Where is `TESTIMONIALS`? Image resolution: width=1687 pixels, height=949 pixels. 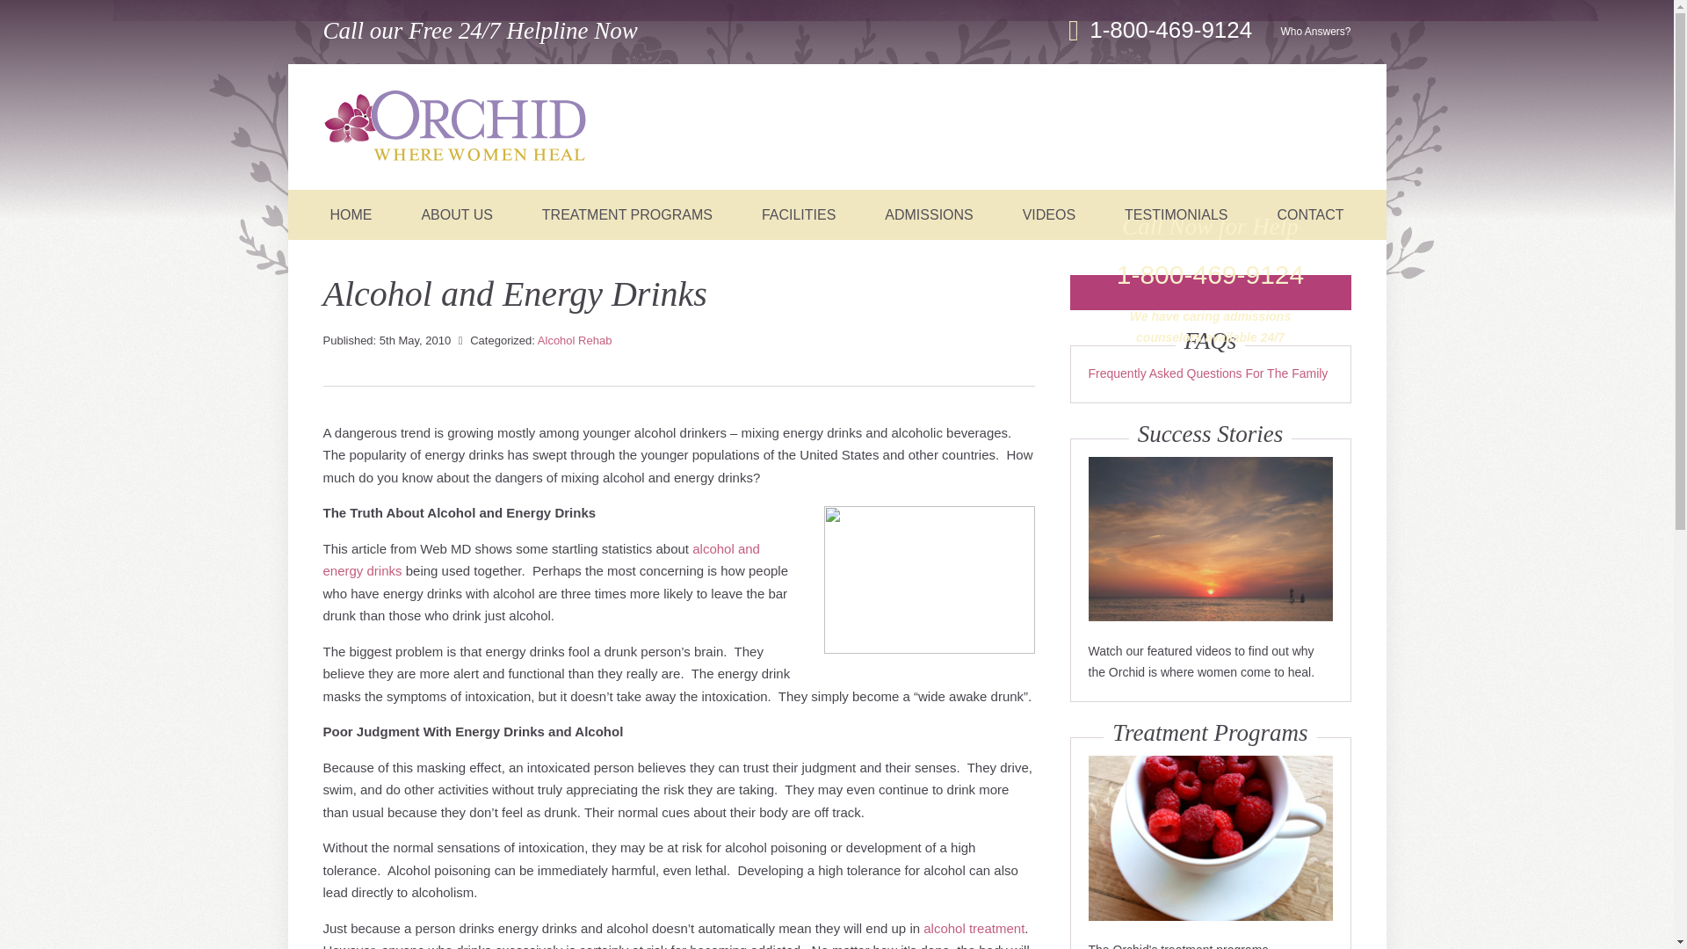 TESTIMONIALS is located at coordinates (1176, 214).